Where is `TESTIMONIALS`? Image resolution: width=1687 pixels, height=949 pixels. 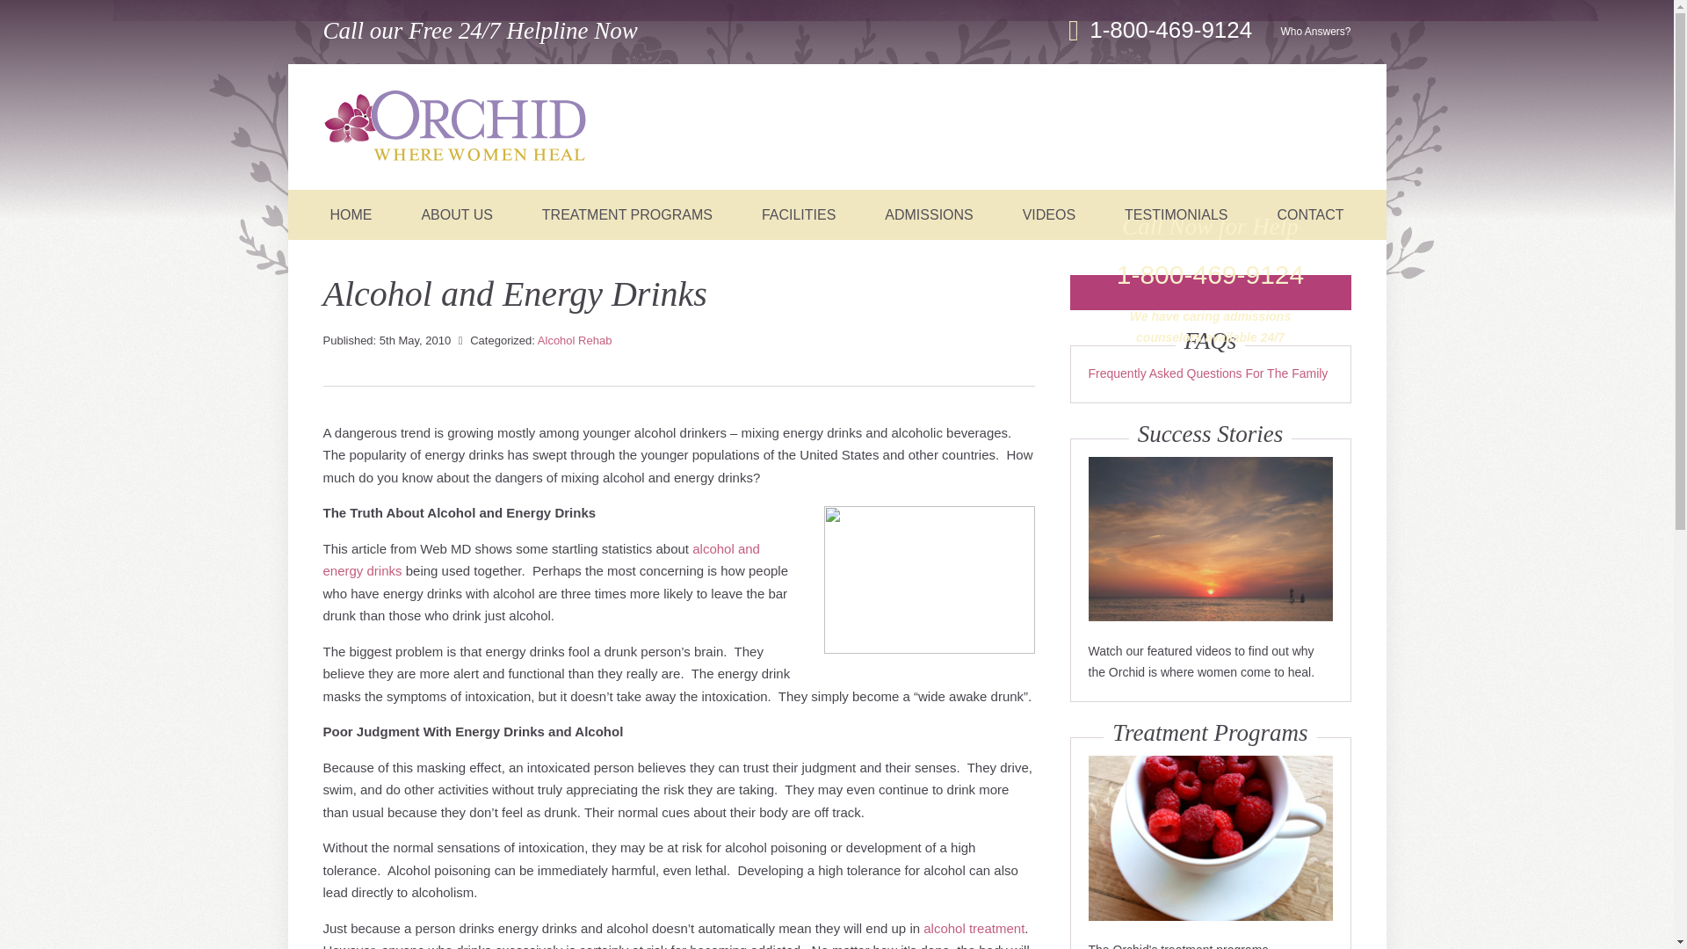 TESTIMONIALS is located at coordinates (1176, 214).